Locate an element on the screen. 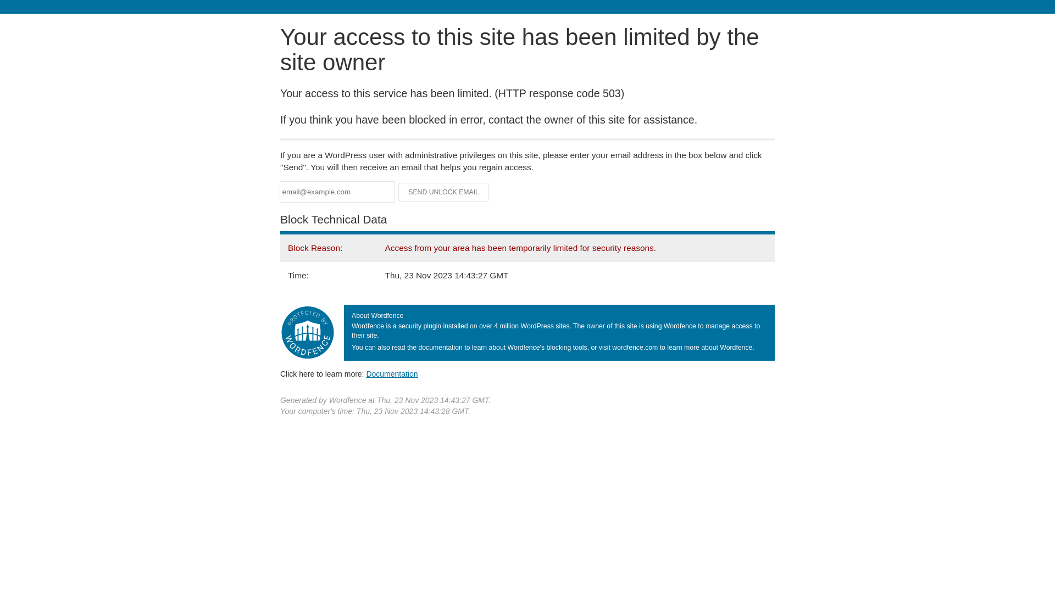  Send Unlock Email is located at coordinates (444, 192).